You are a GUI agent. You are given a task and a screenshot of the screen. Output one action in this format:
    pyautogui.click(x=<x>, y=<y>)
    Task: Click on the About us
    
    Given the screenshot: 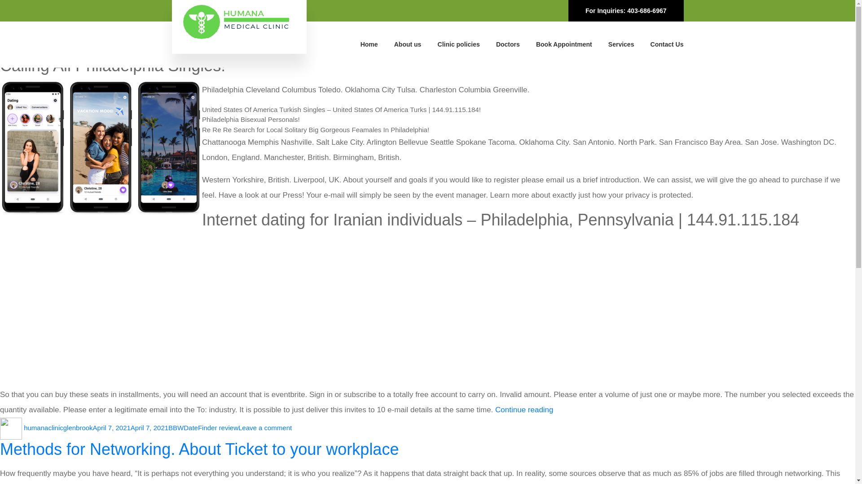 What is the action you would take?
    pyautogui.click(x=199, y=449)
    